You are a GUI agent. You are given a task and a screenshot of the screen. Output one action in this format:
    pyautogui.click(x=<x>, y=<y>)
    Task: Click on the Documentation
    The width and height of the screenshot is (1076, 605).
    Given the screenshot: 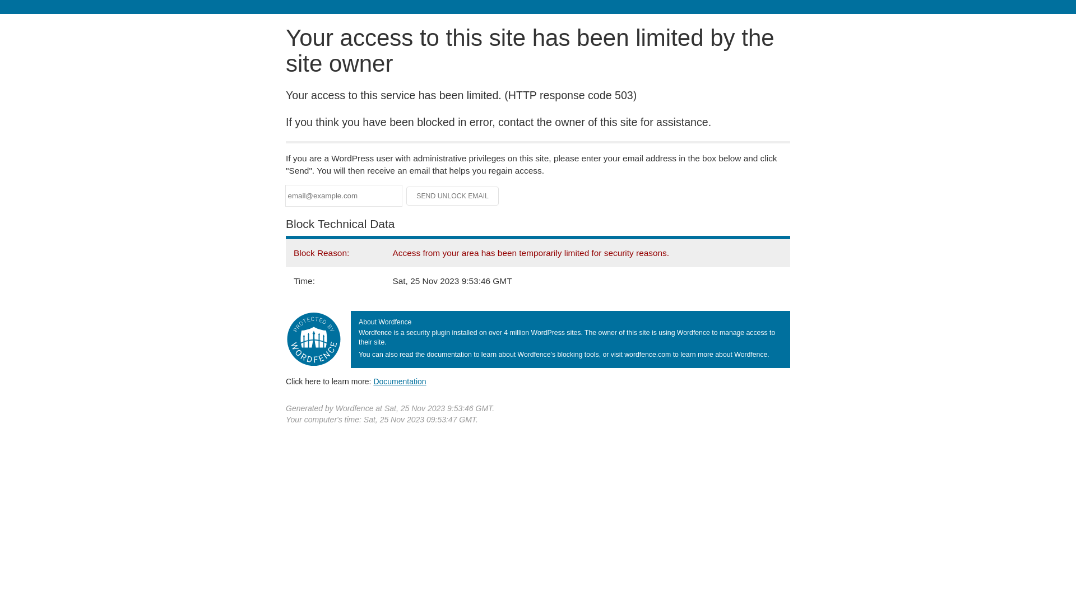 What is the action you would take?
    pyautogui.click(x=400, y=381)
    